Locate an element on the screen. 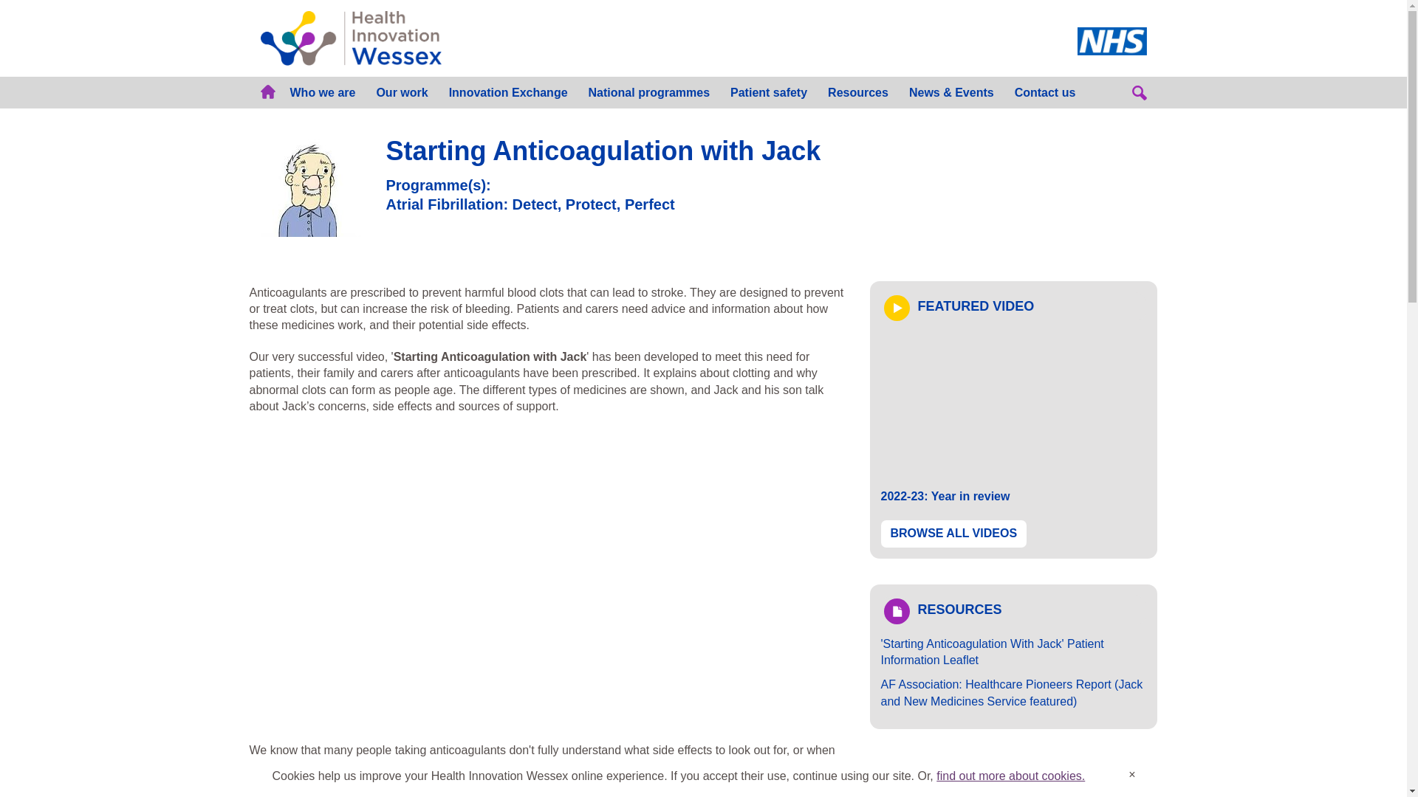 The width and height of the screenshot is (1418, 797). Who we are is located at coordinates (322, 92).